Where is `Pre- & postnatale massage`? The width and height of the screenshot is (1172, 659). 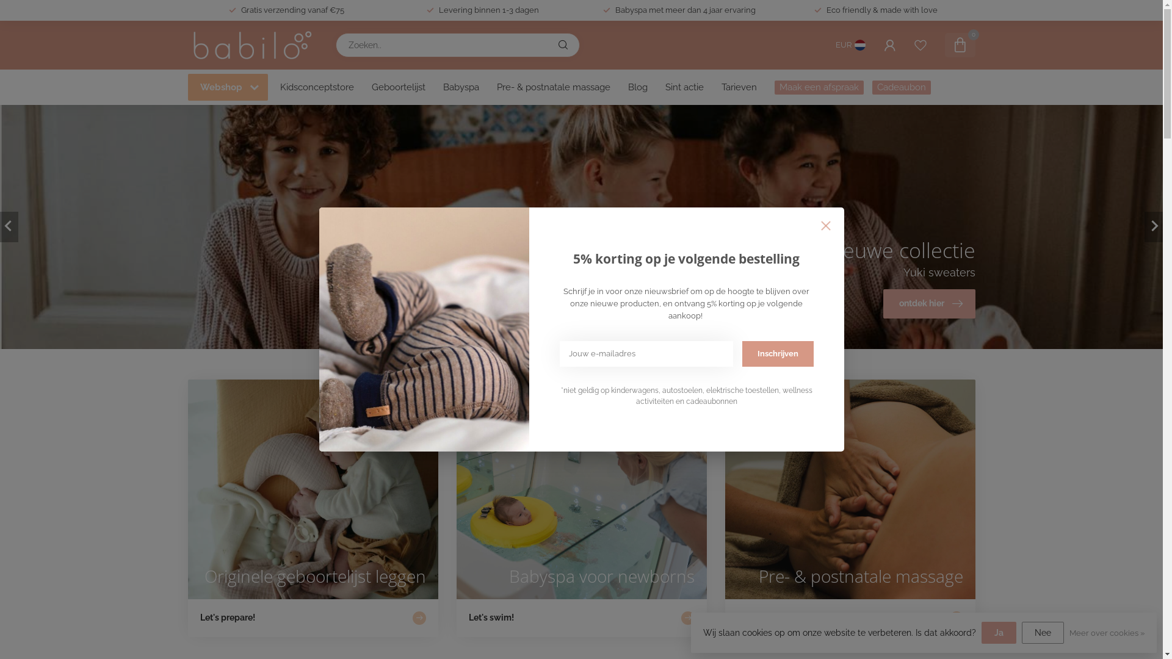
Pre- & postnatale massage is located at coordinates (554, 87).